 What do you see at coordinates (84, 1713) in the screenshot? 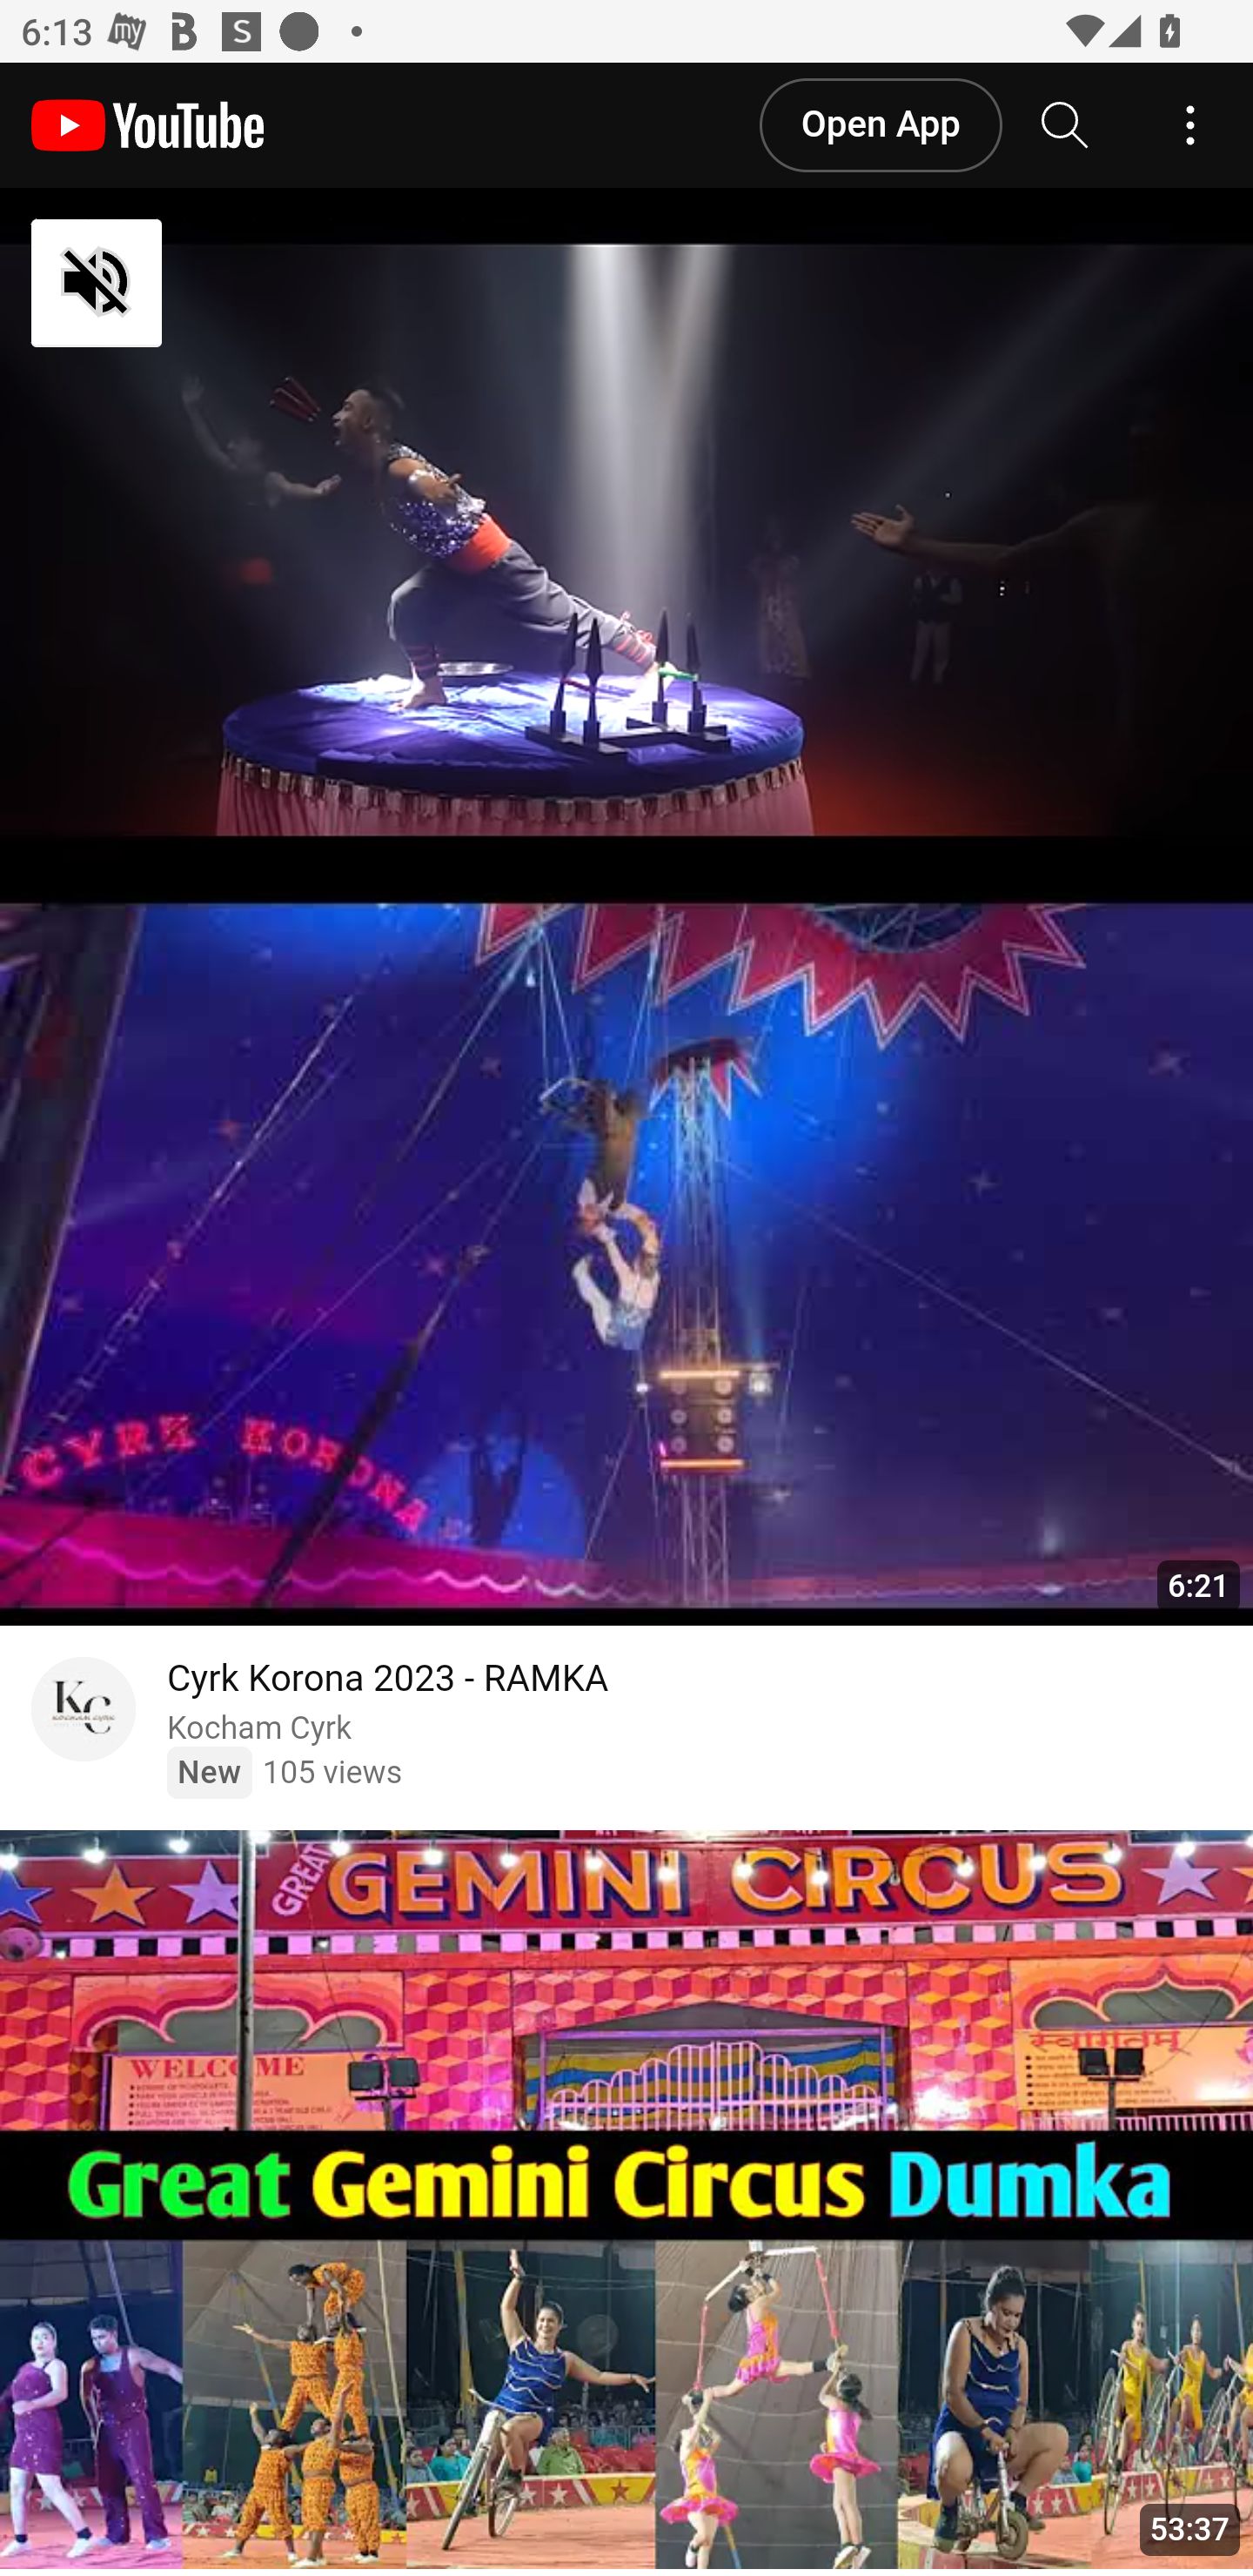
I see `Go to channel` at bounding box center [84, 1713].